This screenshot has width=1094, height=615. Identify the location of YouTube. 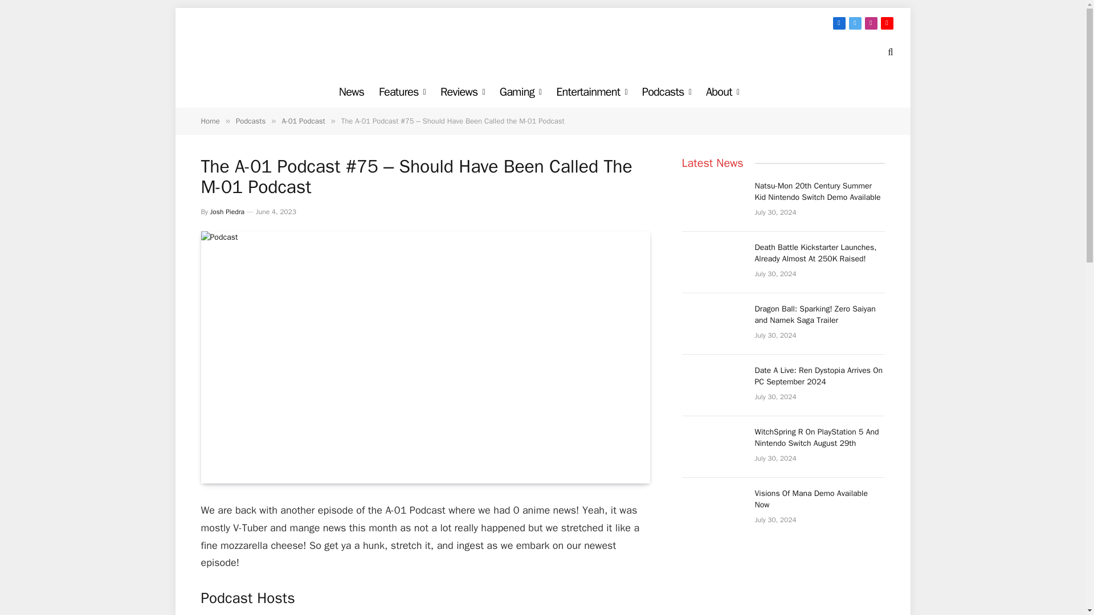
(887, 23).